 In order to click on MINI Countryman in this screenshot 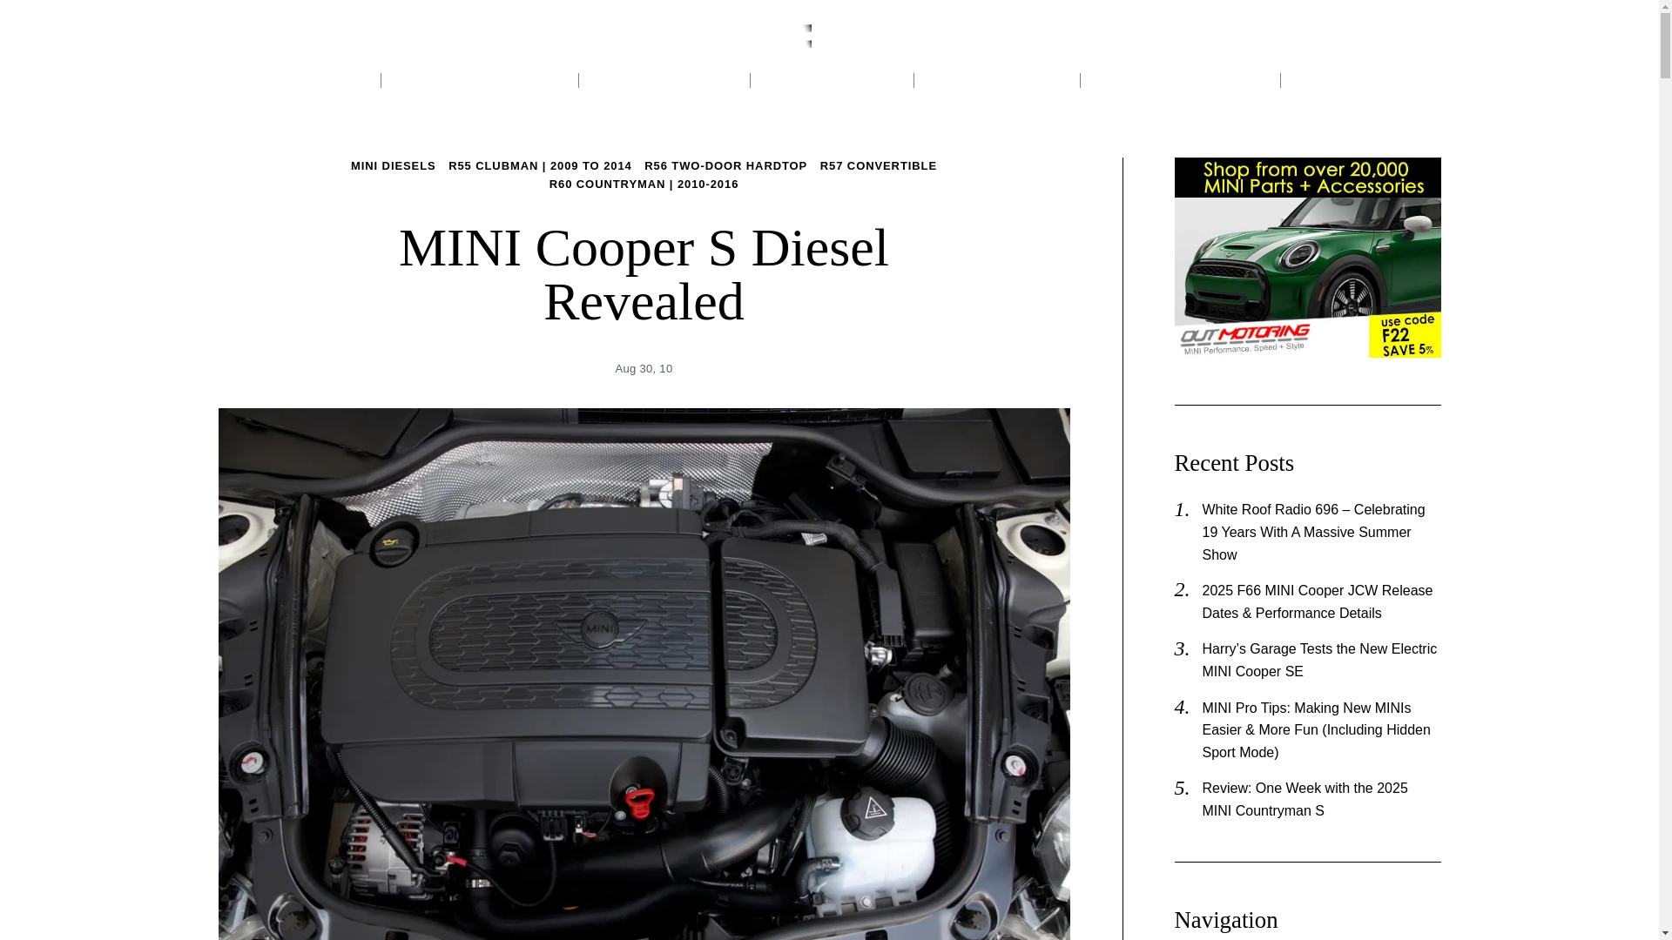, I will do `click(479, 80)`.